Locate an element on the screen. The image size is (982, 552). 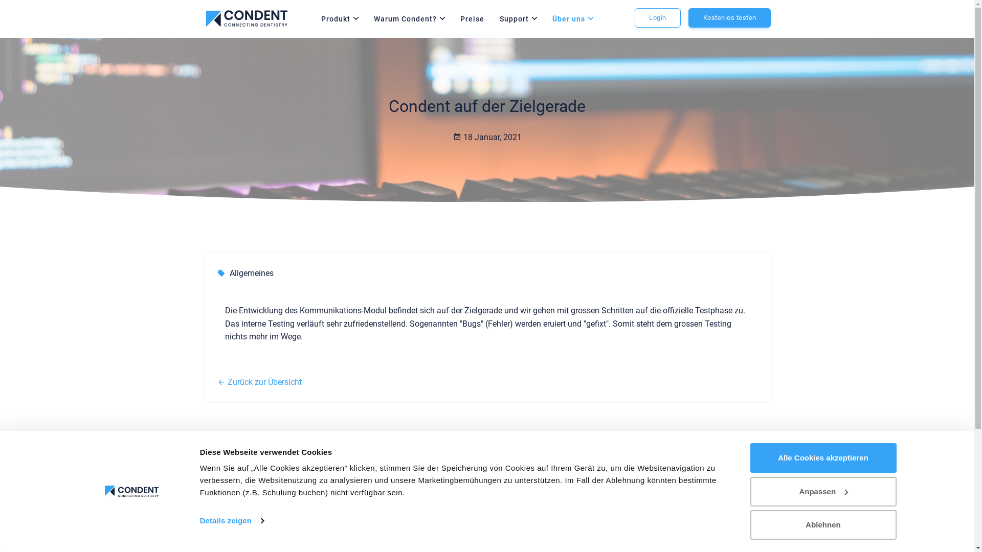
Bedingungen is located at coordinates (621, 517).